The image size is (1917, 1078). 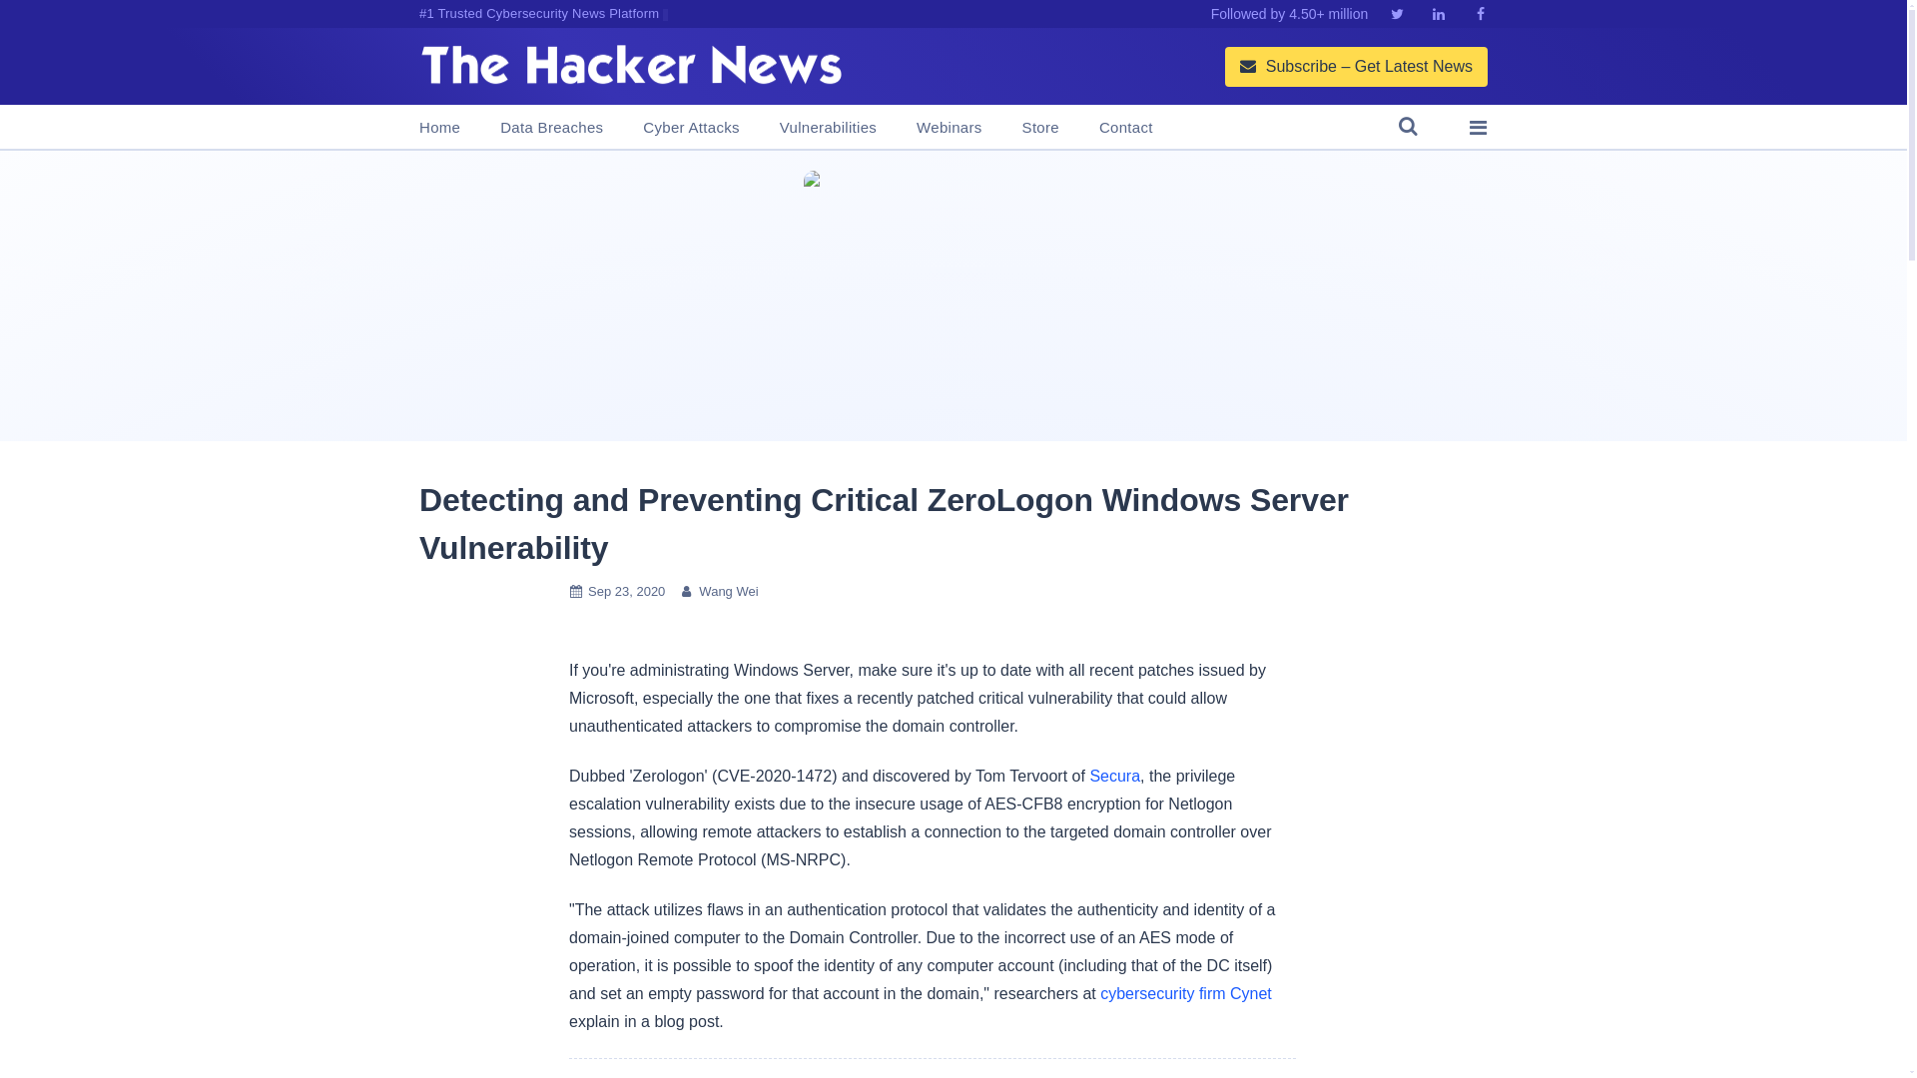 I want to click on Insider Risk Management, so click(x=953, y=295).